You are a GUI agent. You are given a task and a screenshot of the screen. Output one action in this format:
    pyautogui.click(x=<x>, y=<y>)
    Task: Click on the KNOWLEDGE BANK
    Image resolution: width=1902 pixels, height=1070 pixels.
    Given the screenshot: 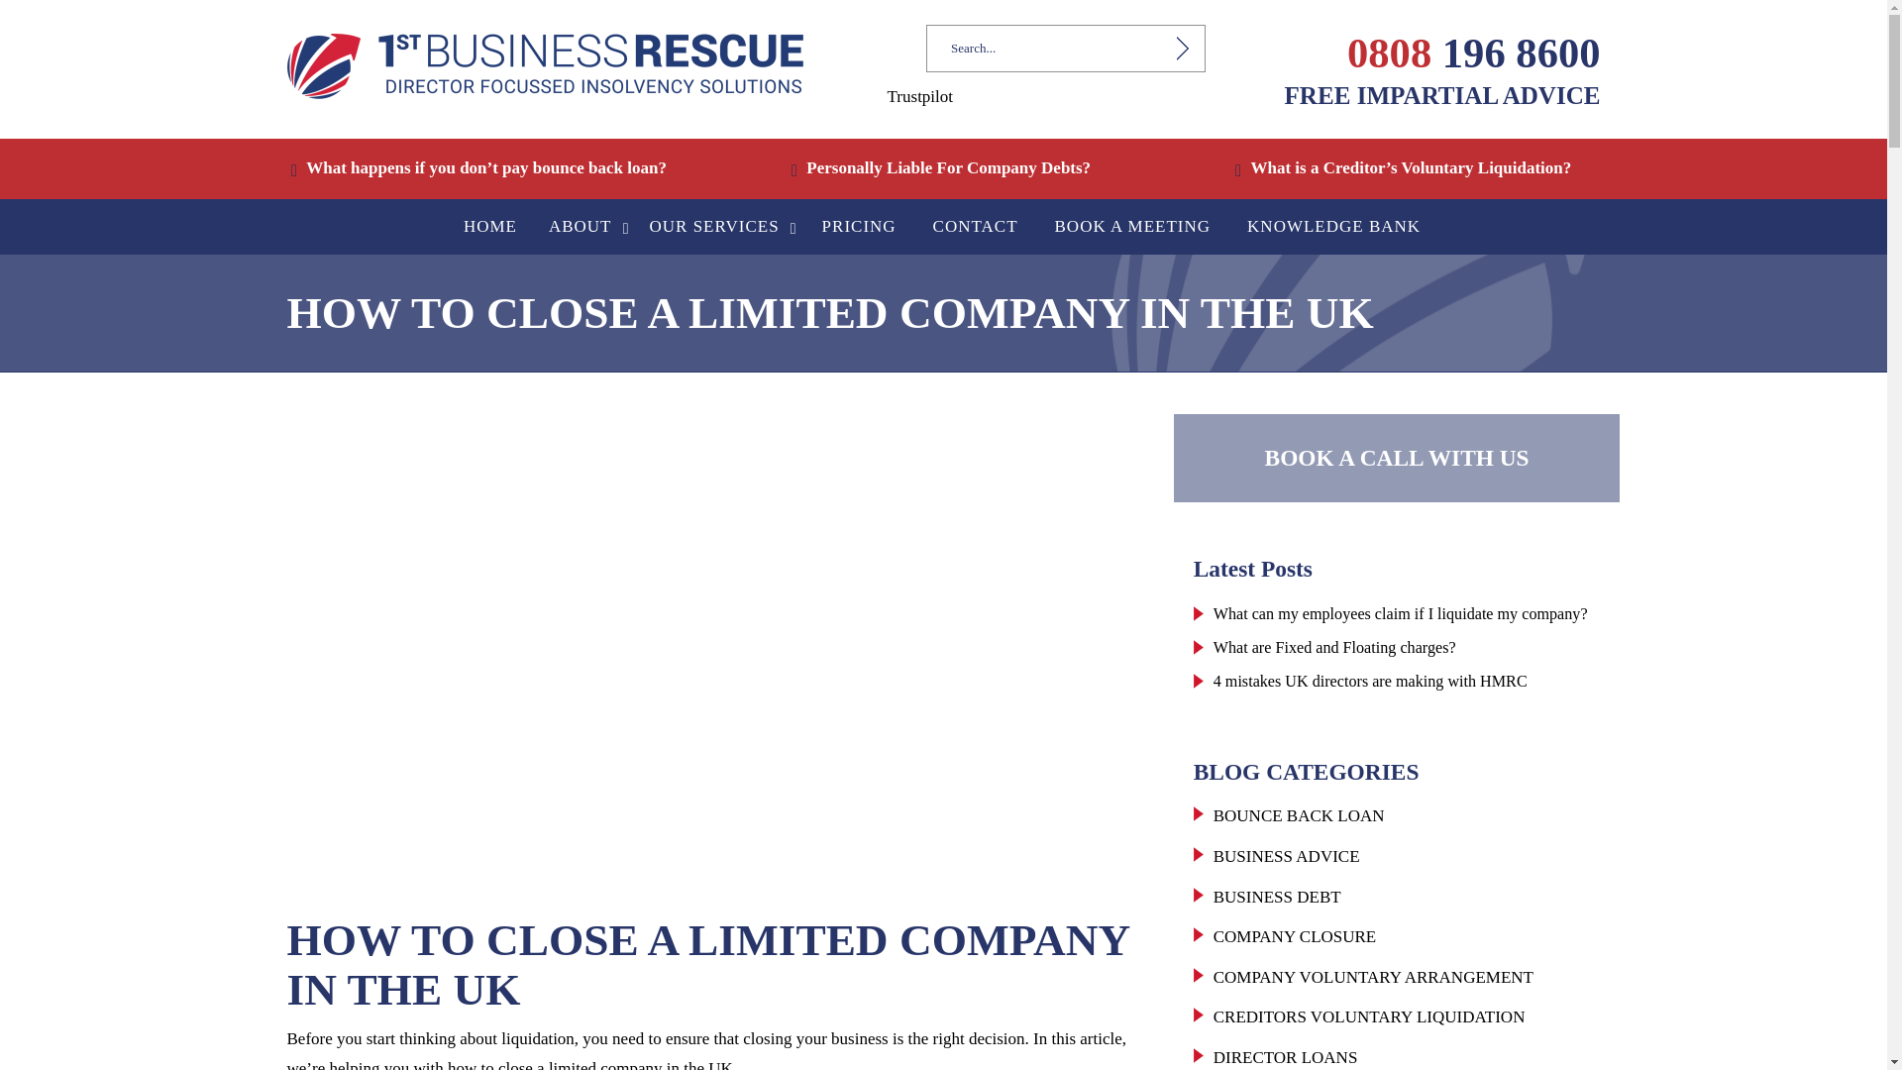 What is the action you would take?
    pyautogui.click(x=1333, y=226)
    